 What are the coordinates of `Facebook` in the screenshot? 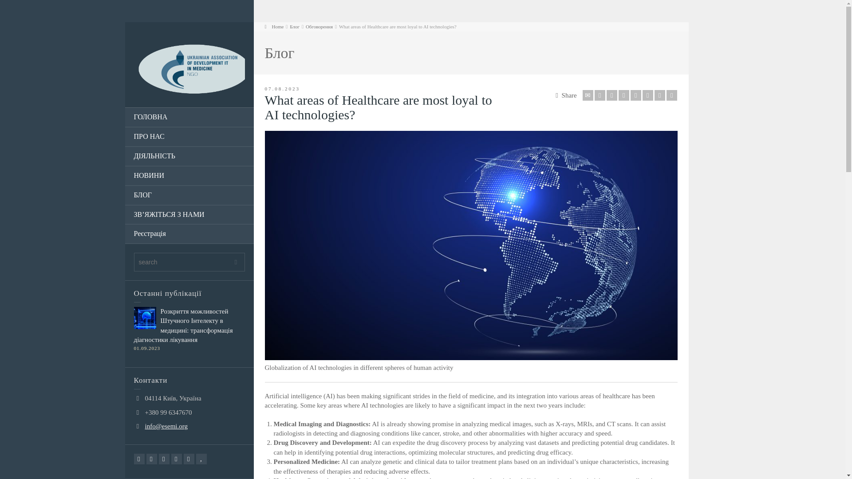 It's located at (152, 459).